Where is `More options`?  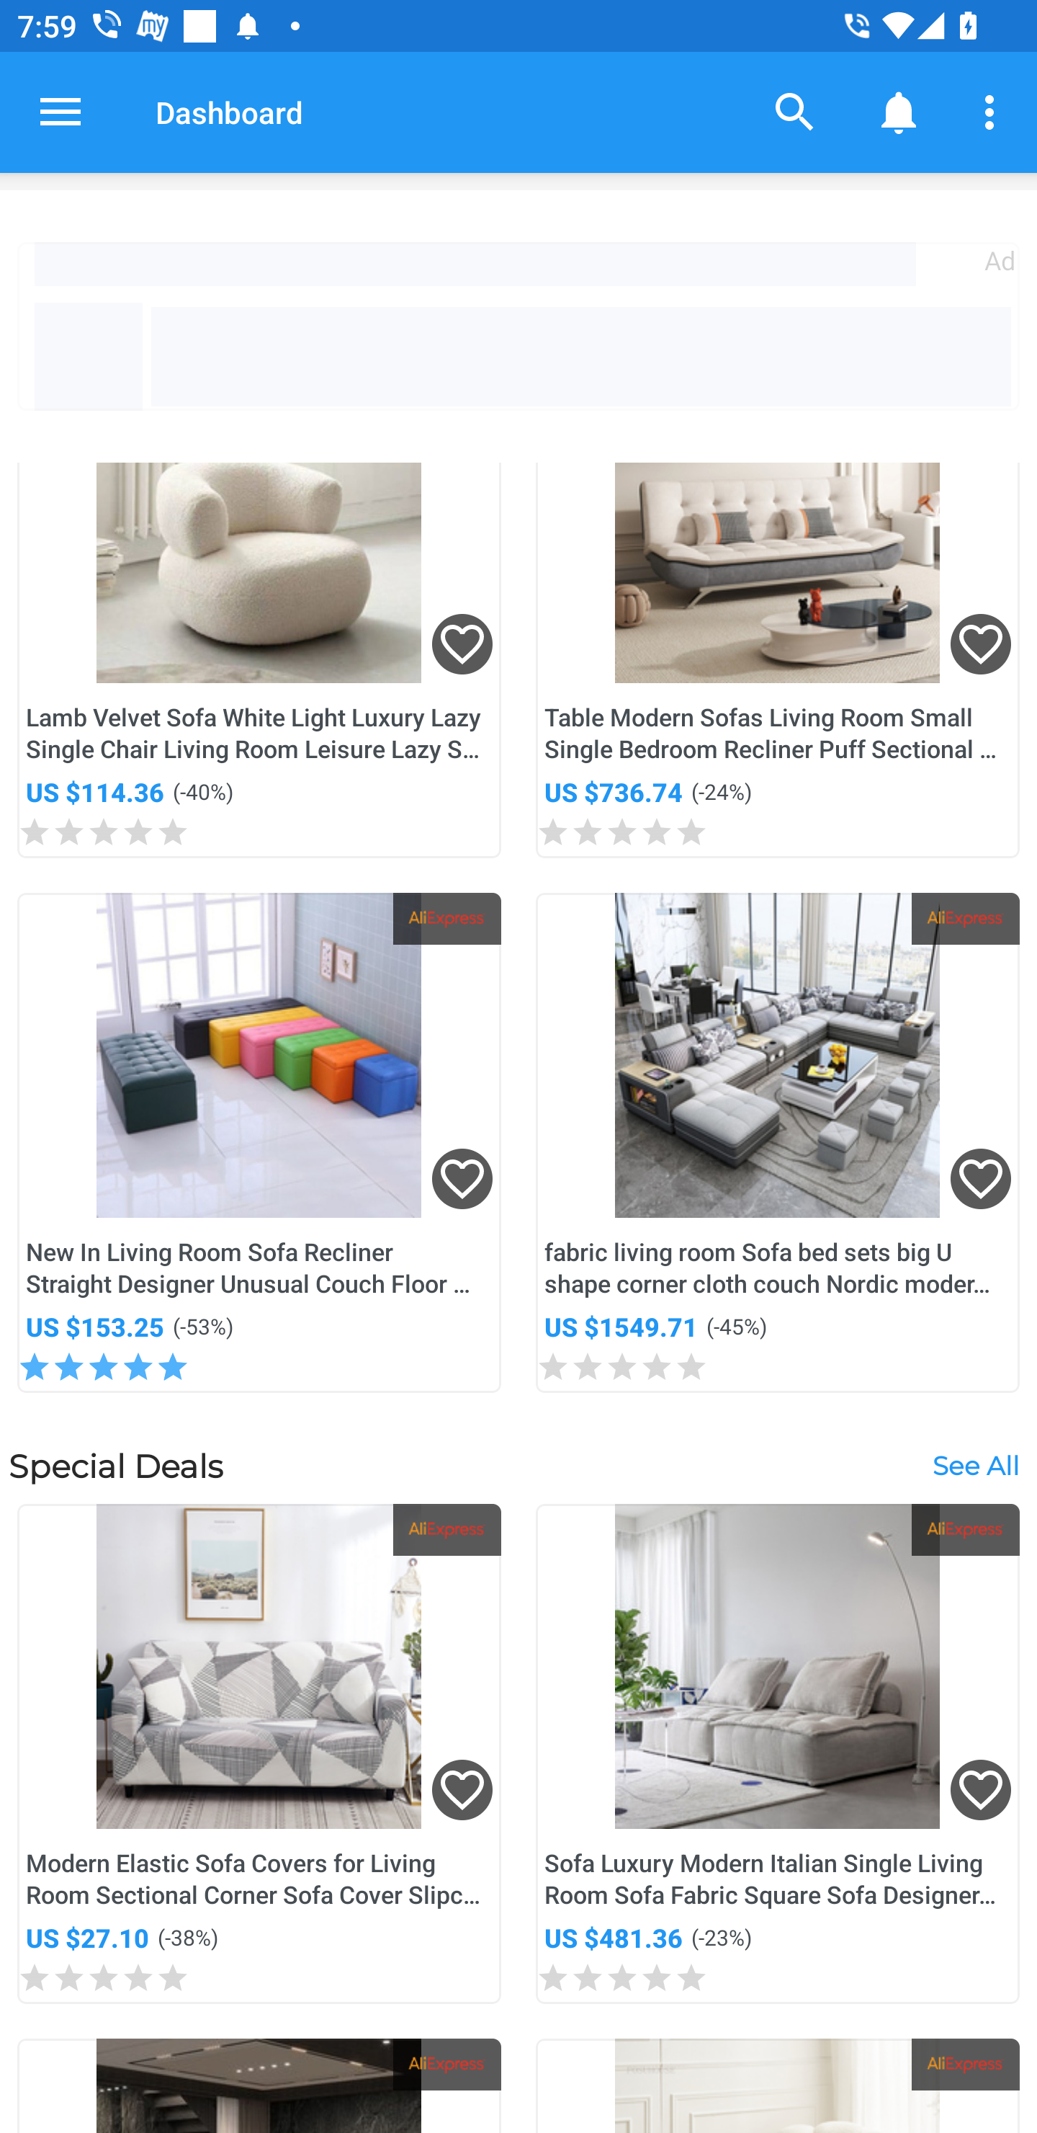 More options is located at coordinates (994, 111).